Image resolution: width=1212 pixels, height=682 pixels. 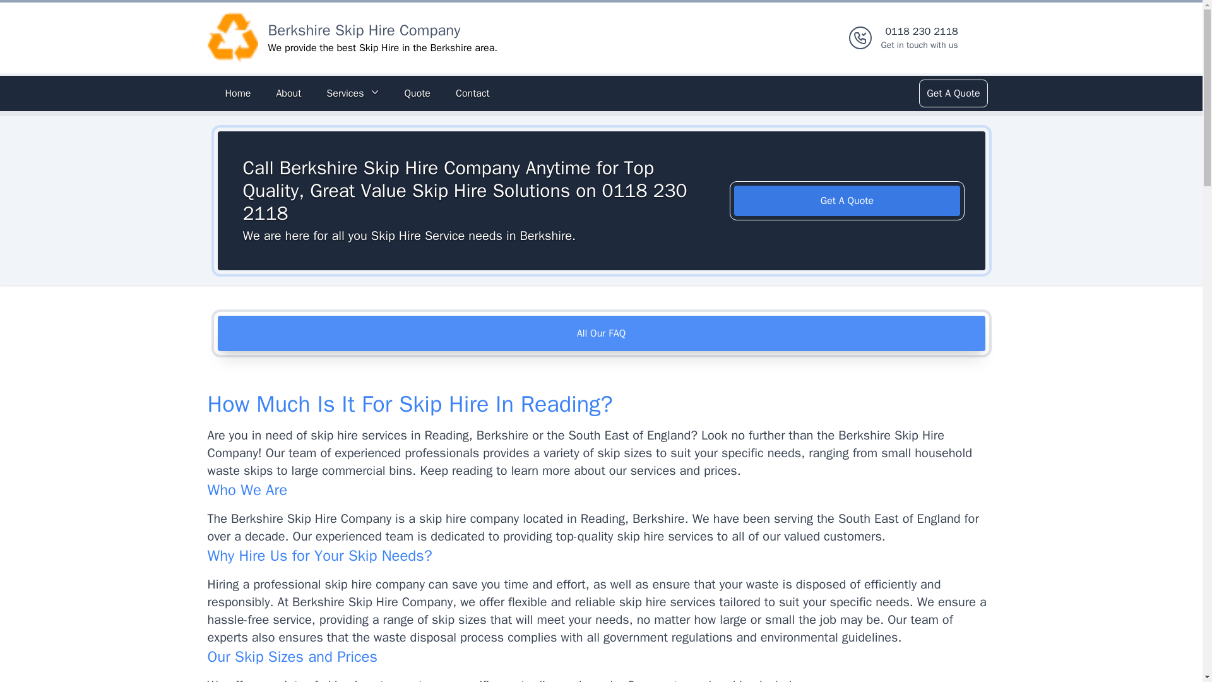 What do you see at coordinates (417, 93) in the screenshot?
I see `Contact` at bounding box center [417, 93].